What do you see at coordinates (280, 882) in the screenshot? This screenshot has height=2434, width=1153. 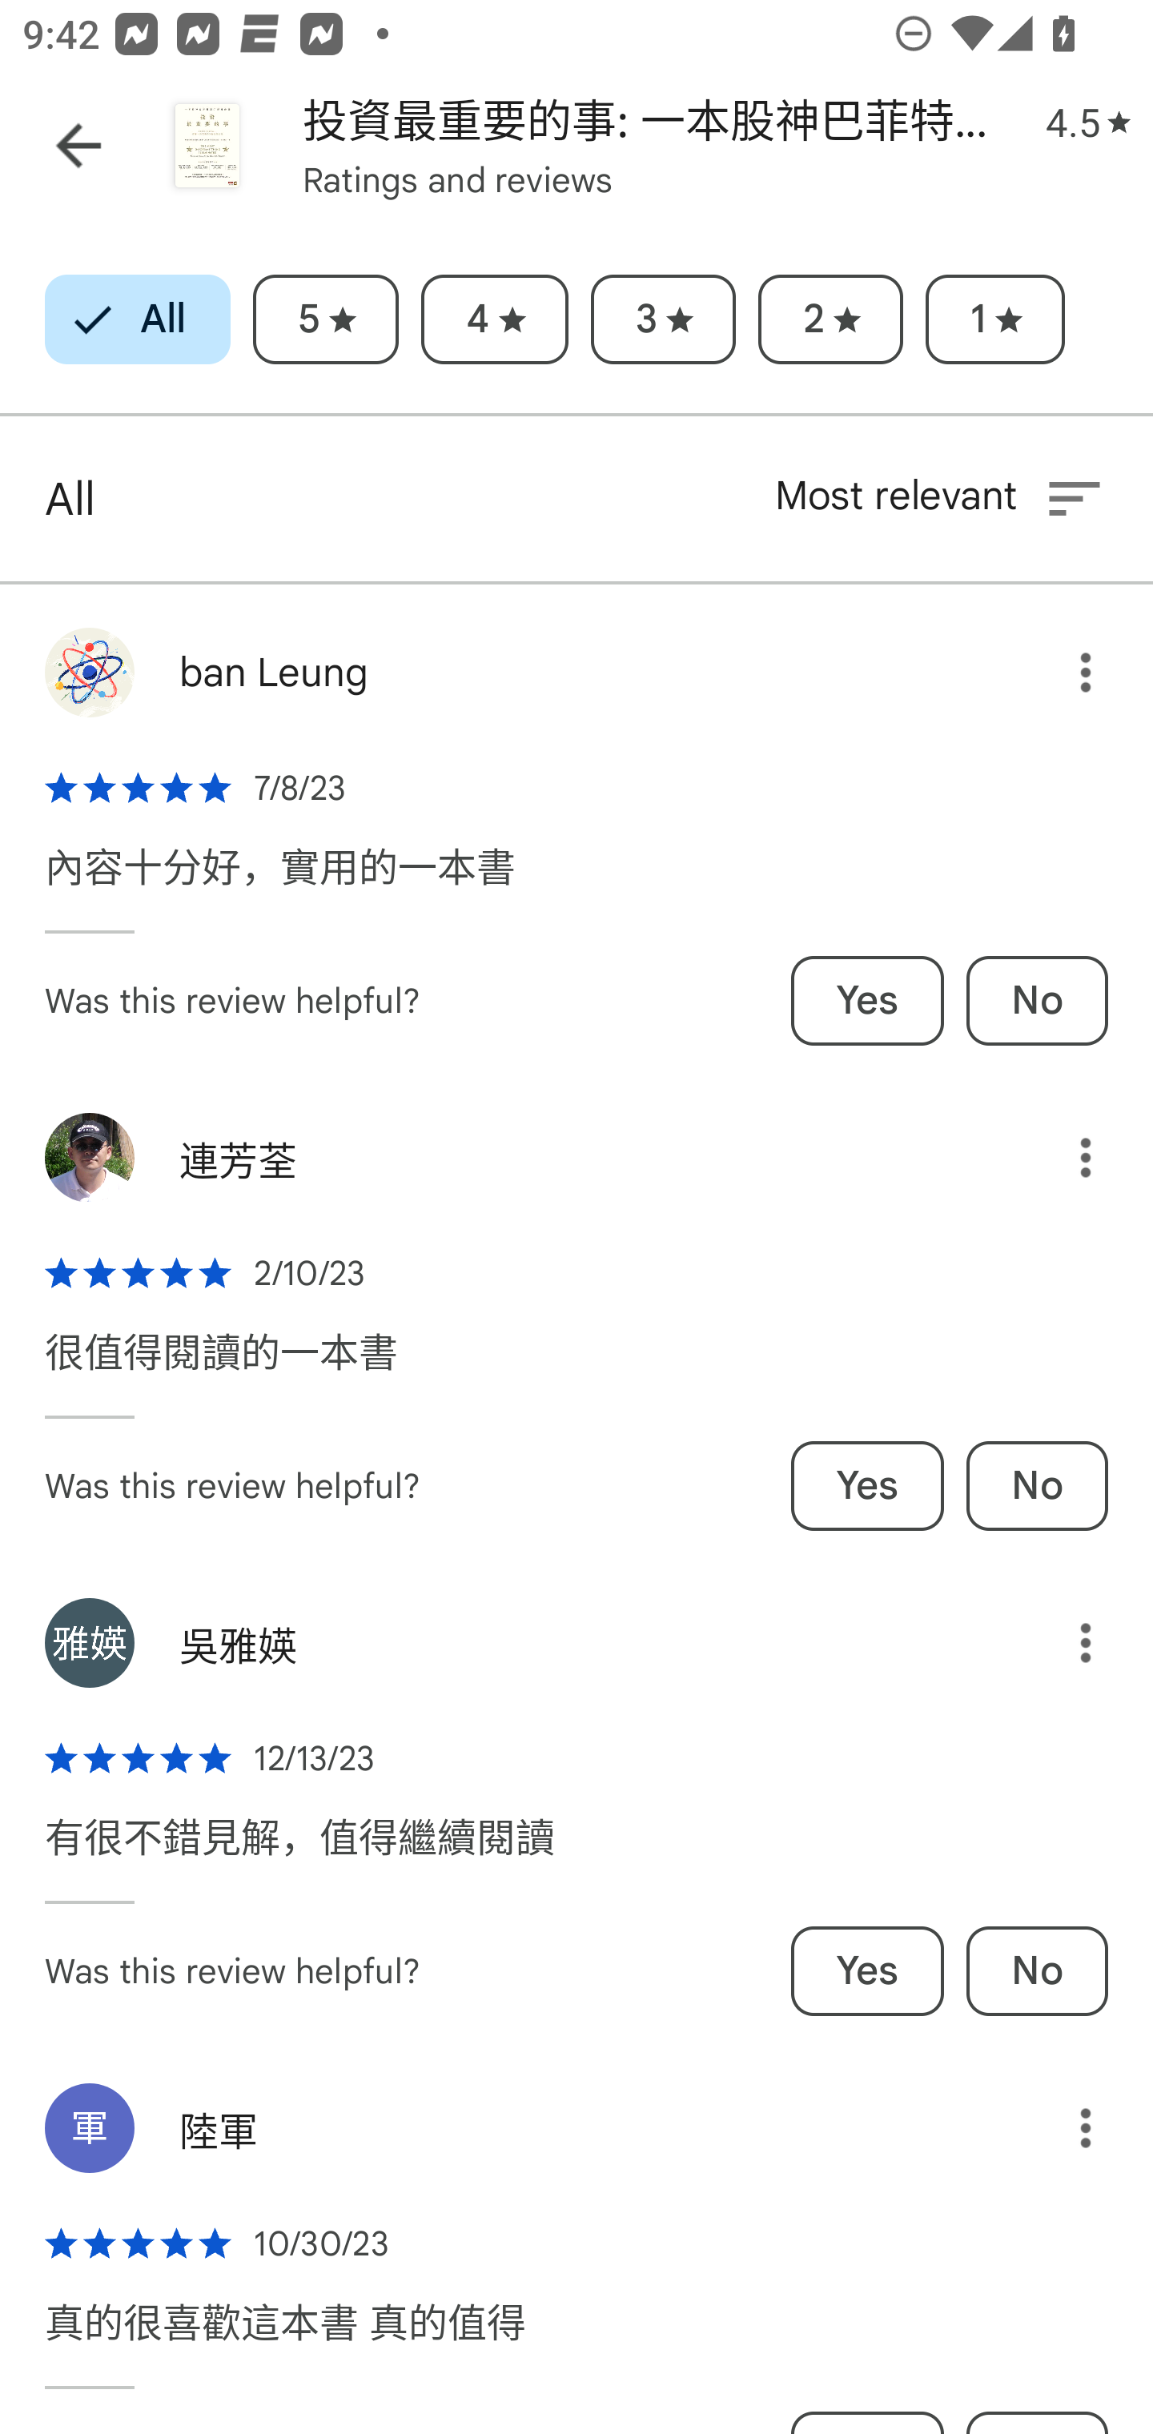 I see `內容十分好，實用的一本書` at bounding box center [280, 882].